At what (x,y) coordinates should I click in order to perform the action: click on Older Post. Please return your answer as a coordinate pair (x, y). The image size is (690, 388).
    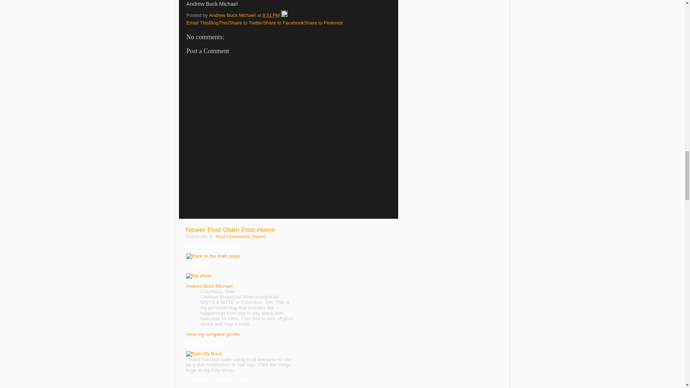
    Looking at the image, I should click on (239, 230).